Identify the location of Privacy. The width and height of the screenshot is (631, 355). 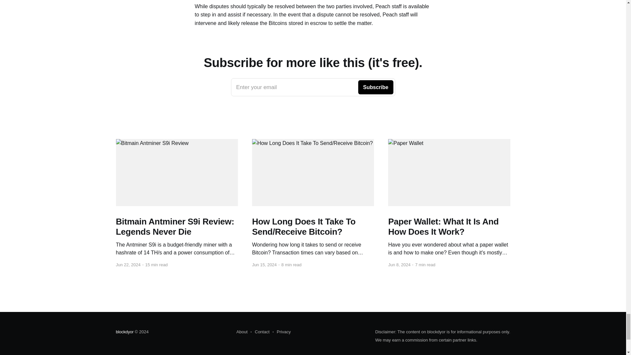
(282, 332).